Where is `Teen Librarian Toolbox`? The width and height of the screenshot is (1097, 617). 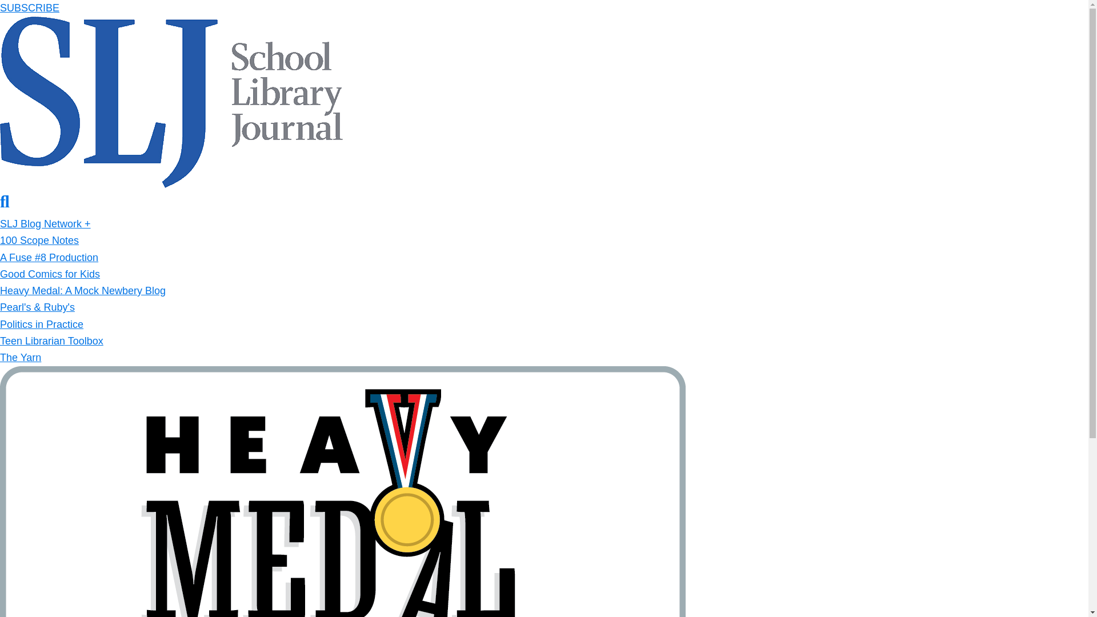 Teen Librarian Toolbox is located at coordinates (51, 340).